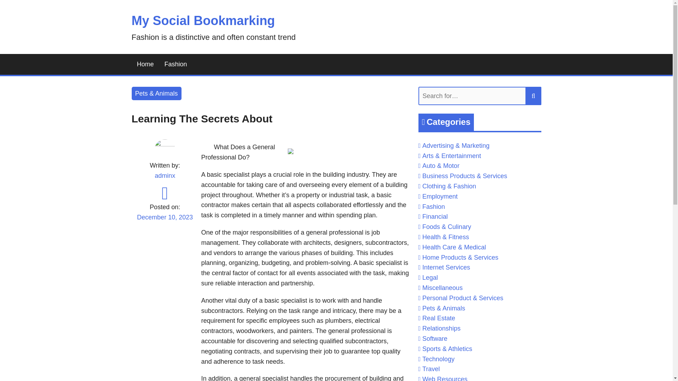 The width and height of the screenshot is (678, 381). Describe the element at coordinates (446, 267) in the screenshot. I see `Internet Services` at that location.